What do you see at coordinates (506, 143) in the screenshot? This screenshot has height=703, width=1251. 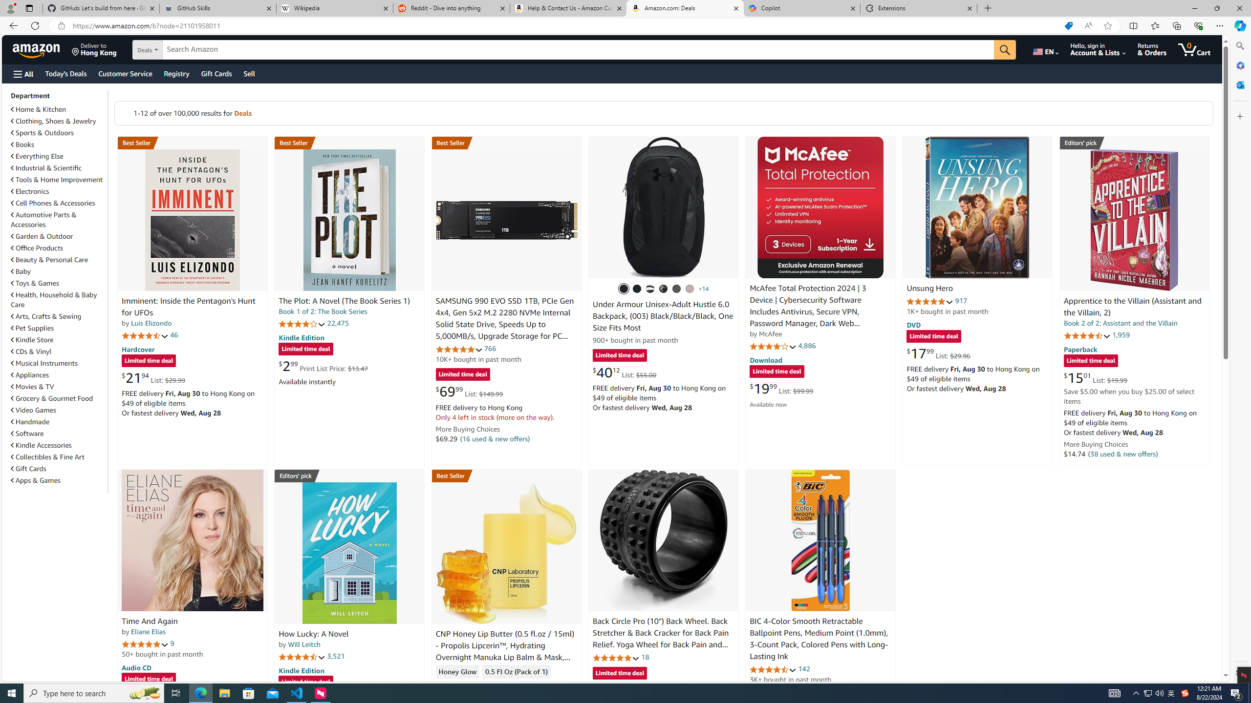 I see `Best Seller in Internal Solid State Drives` at bounding box center [506, 143].